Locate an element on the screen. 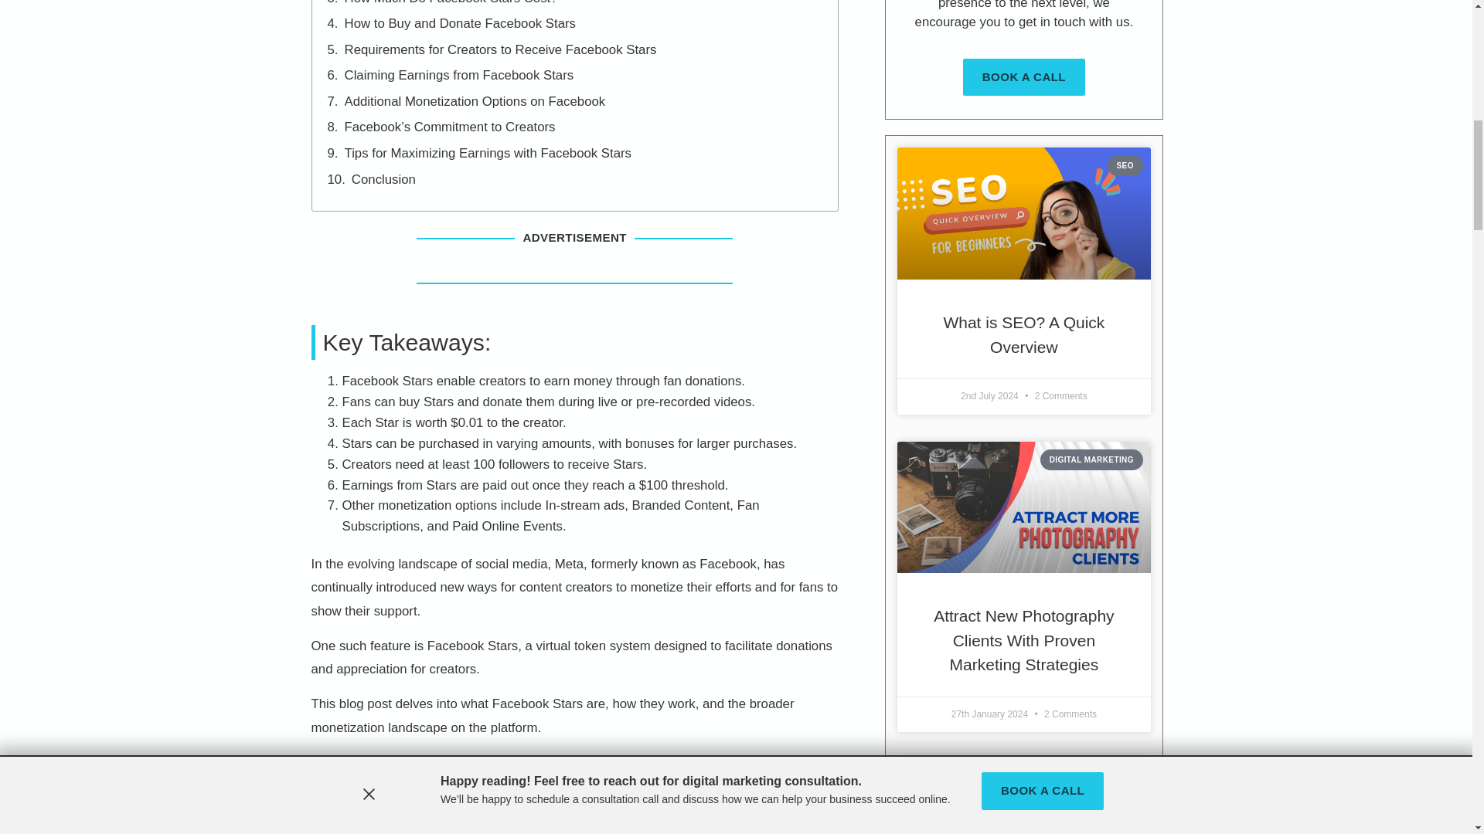 The width and height of the screenshot is (1484, 834). Requirements for Creators to Receive Facebook Stars is located at coordinates (501, 49).